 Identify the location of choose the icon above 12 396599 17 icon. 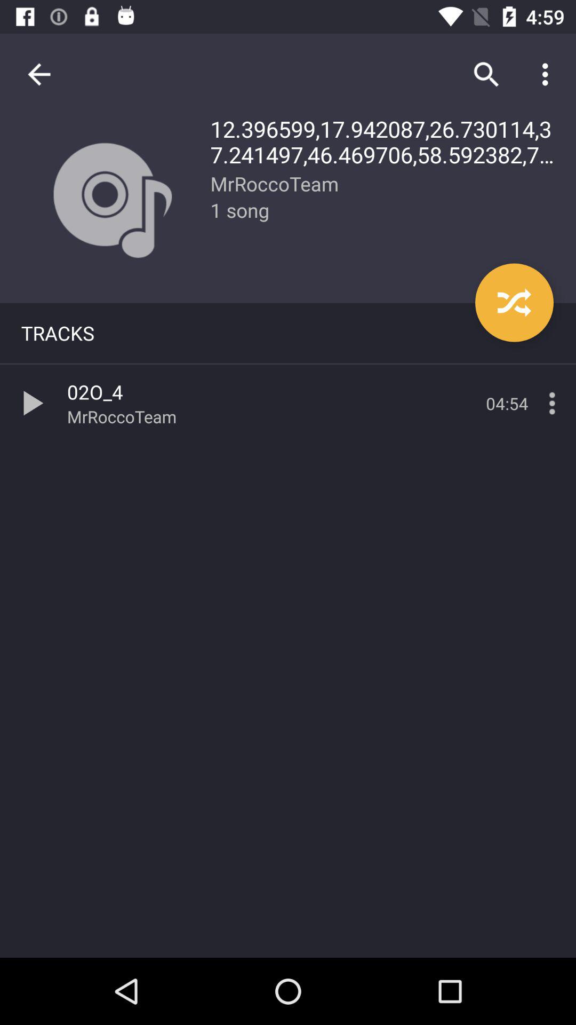
(486, 74).